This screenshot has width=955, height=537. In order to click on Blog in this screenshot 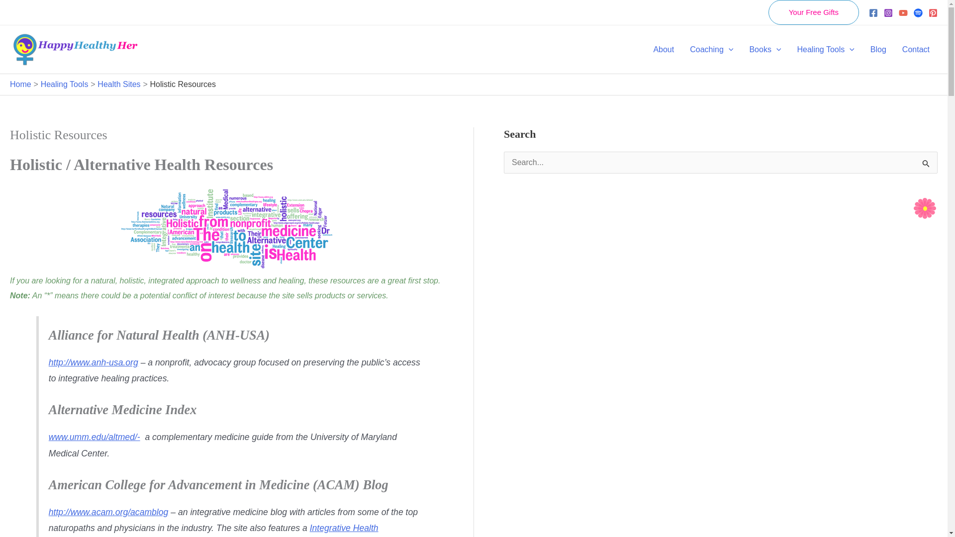, I will do `click(878, 49)`.